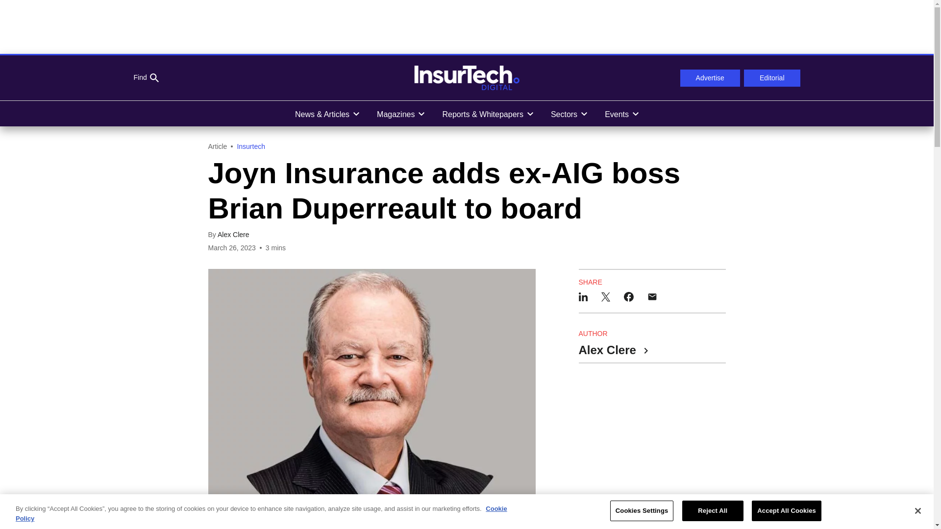  Describe the element at coordinates (569, 114) in the screenshot. I see `Sectors` at that location.